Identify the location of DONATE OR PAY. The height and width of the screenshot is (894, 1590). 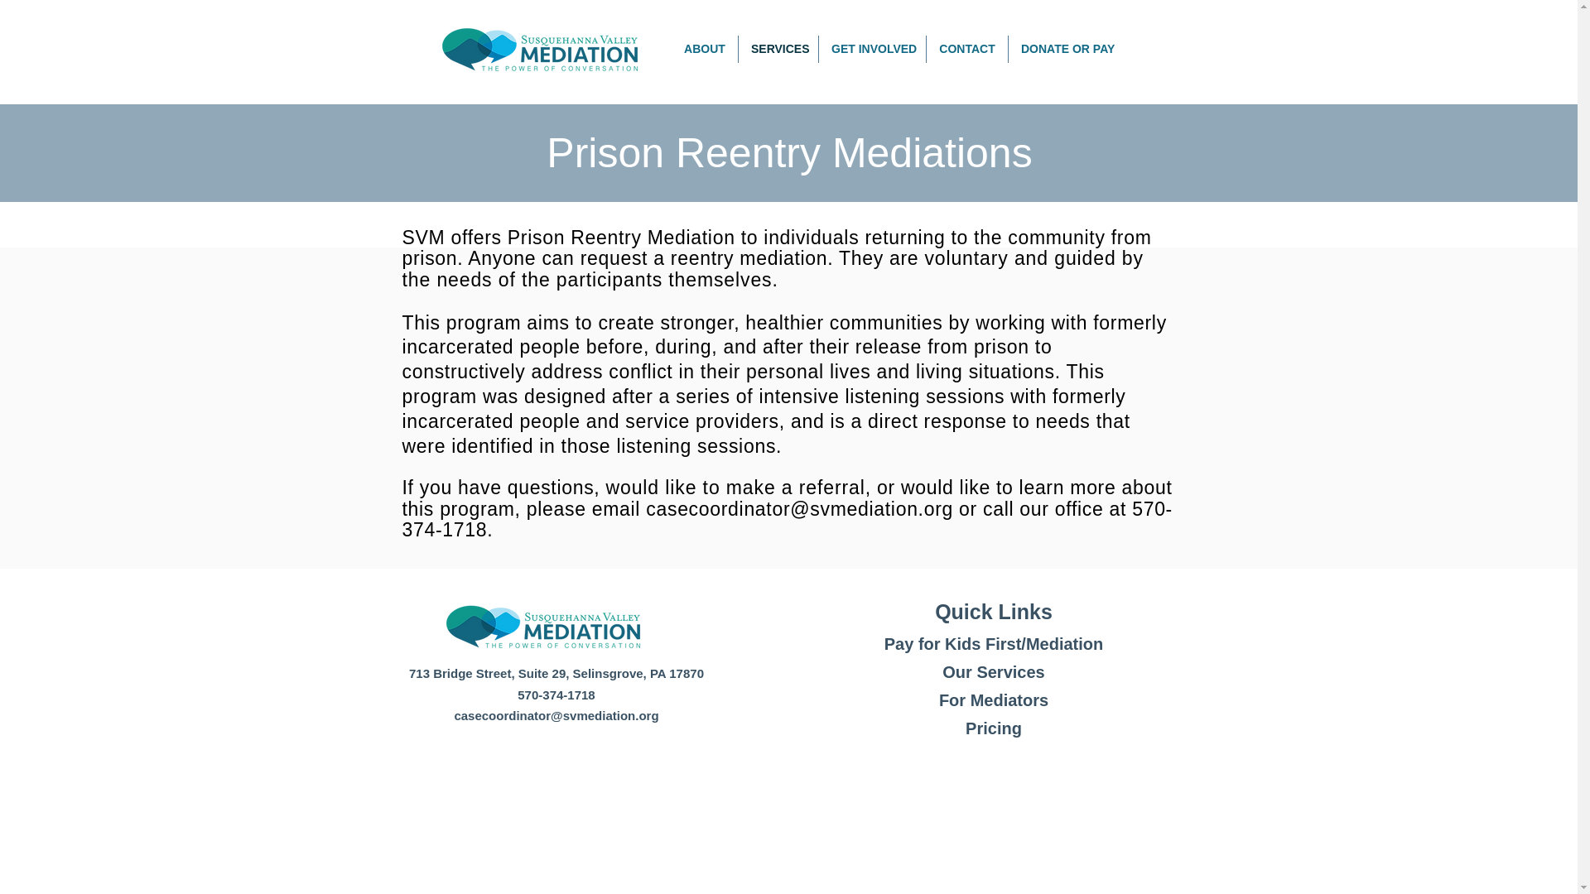
(1065, 49).